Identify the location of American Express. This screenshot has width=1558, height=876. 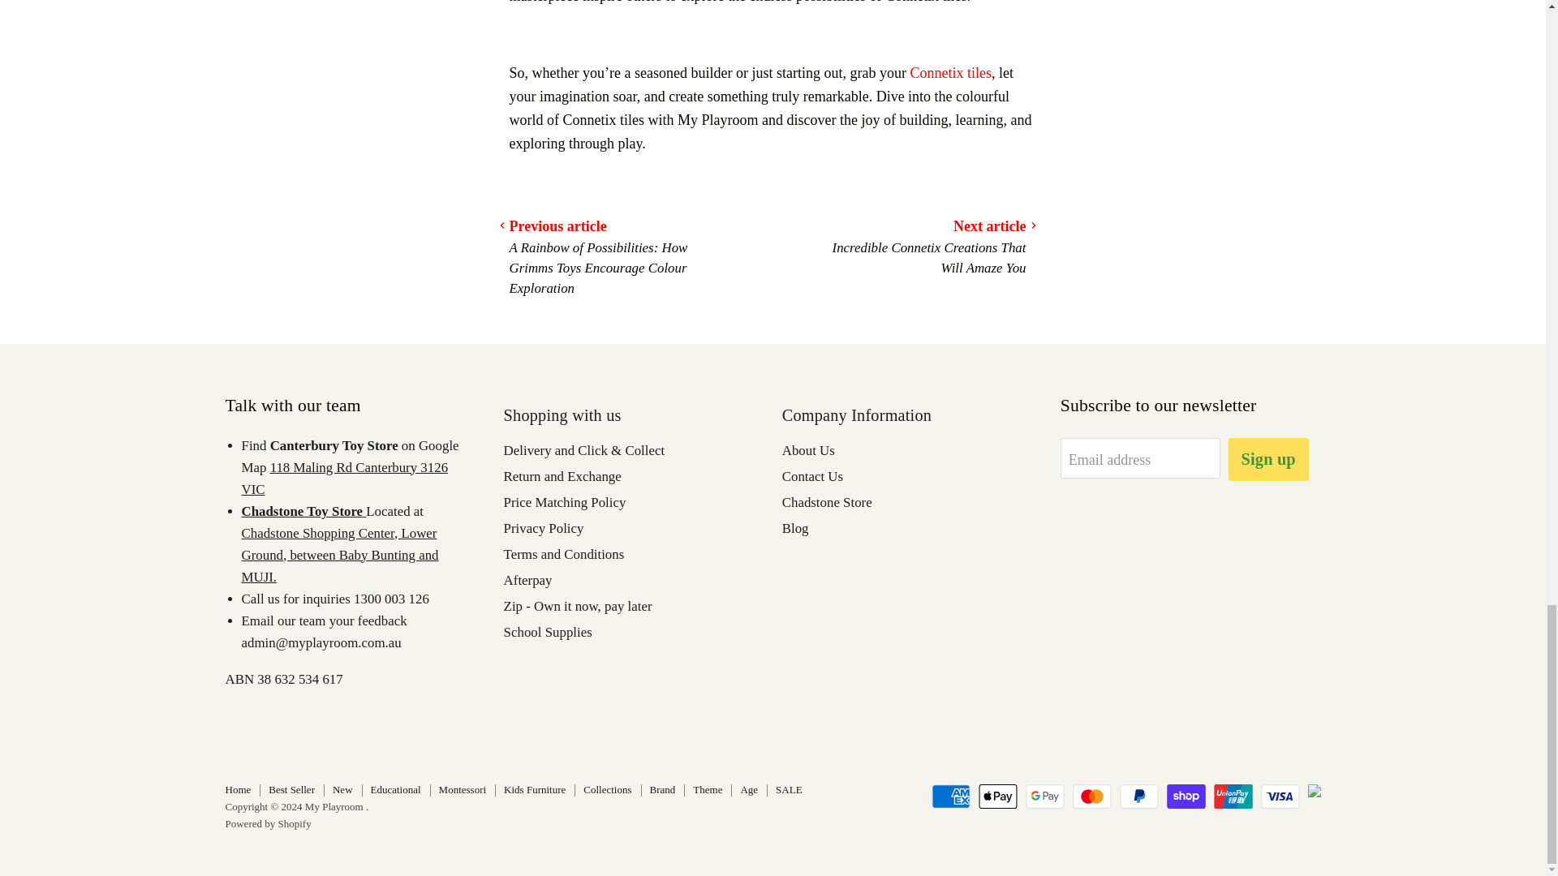
(951, 796).